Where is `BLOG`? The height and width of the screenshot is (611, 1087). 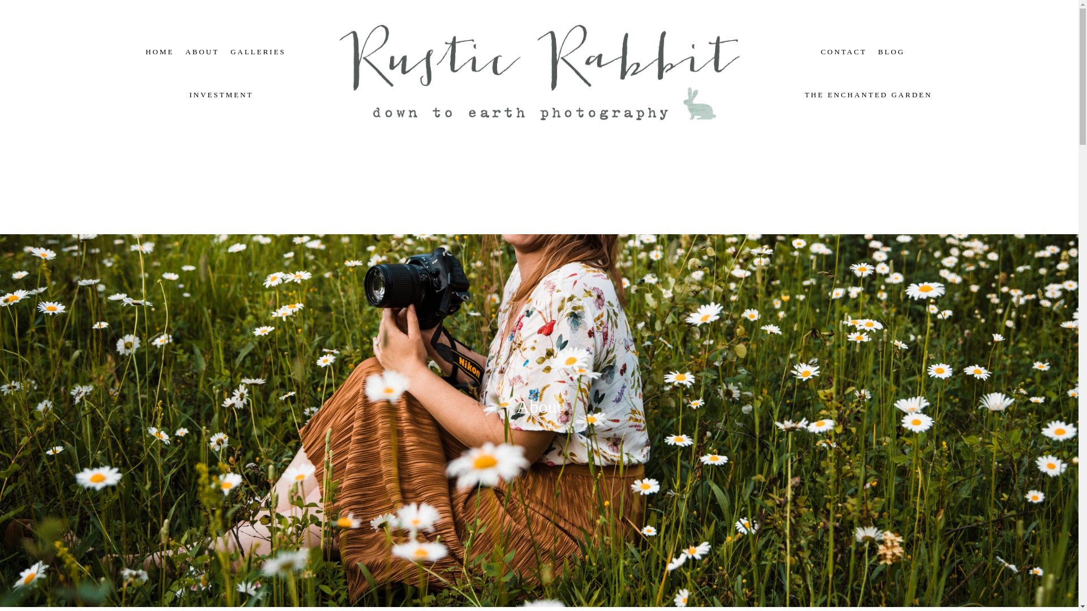
BLOG is located at coordinates (891, 52).